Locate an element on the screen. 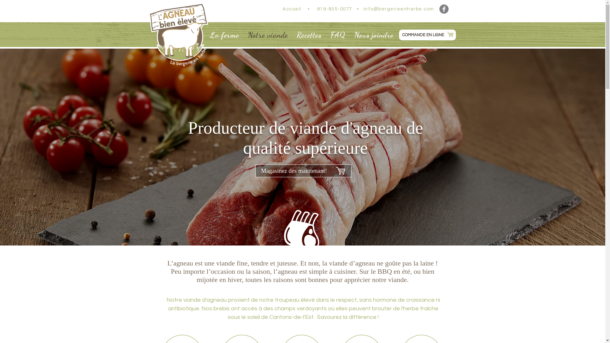  Accueil is located at coordinates (292, 9).